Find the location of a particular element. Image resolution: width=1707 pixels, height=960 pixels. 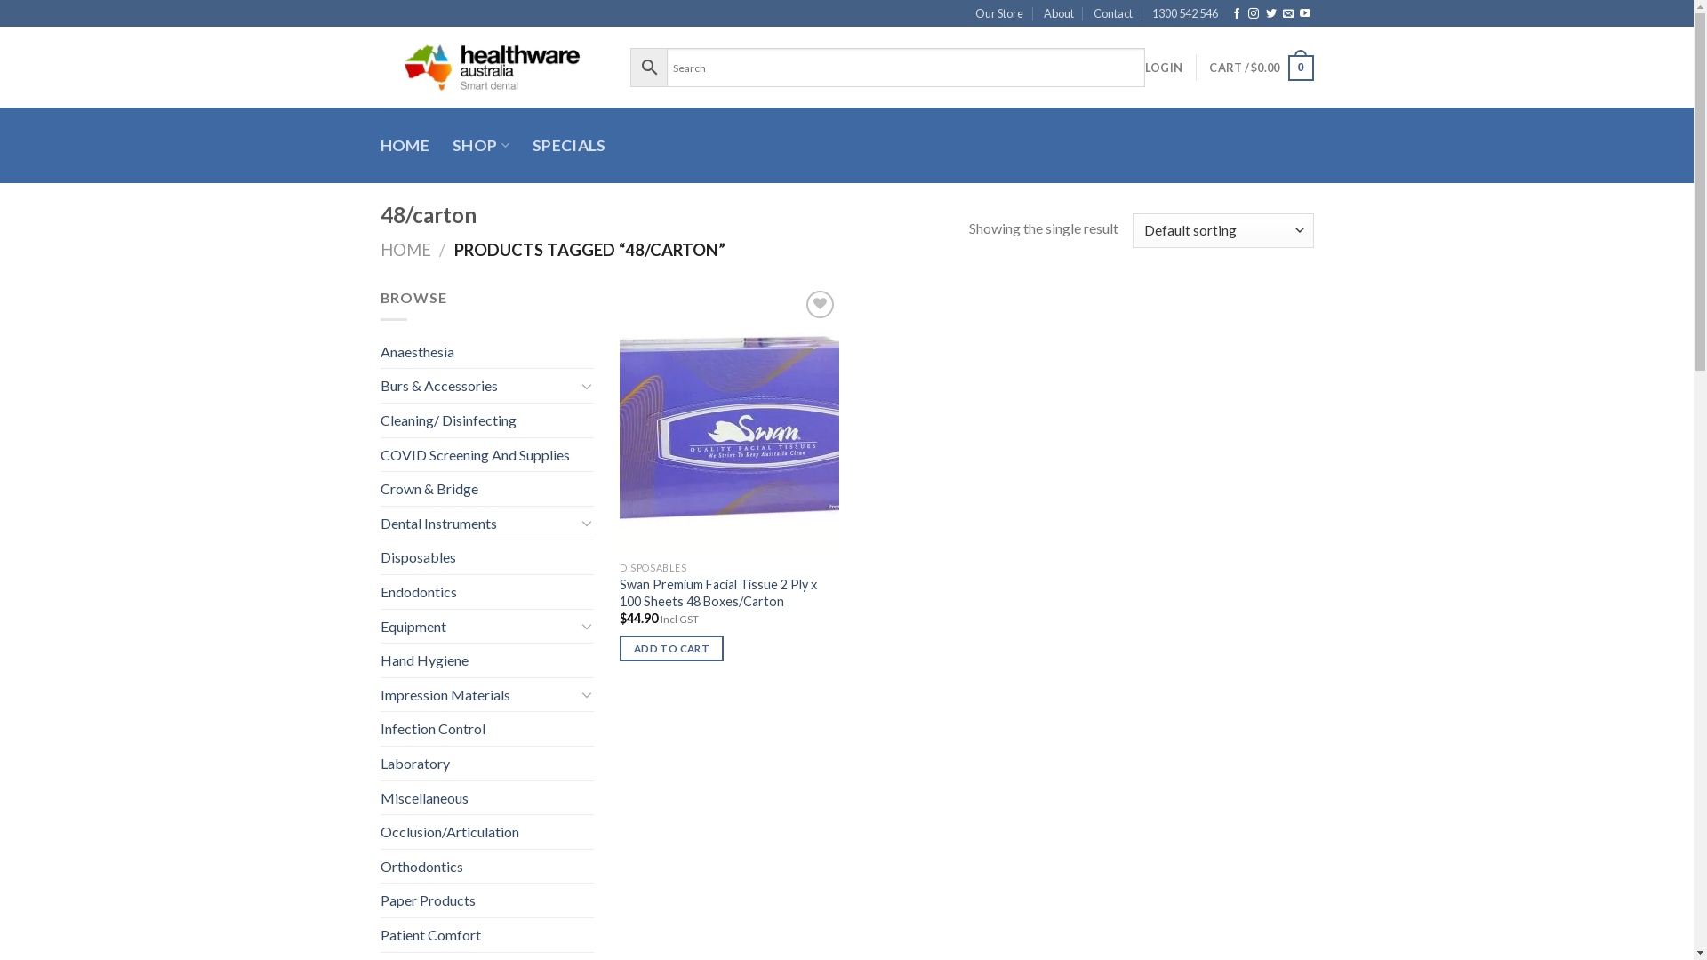

SHOP is located at coordinates (480, 146).